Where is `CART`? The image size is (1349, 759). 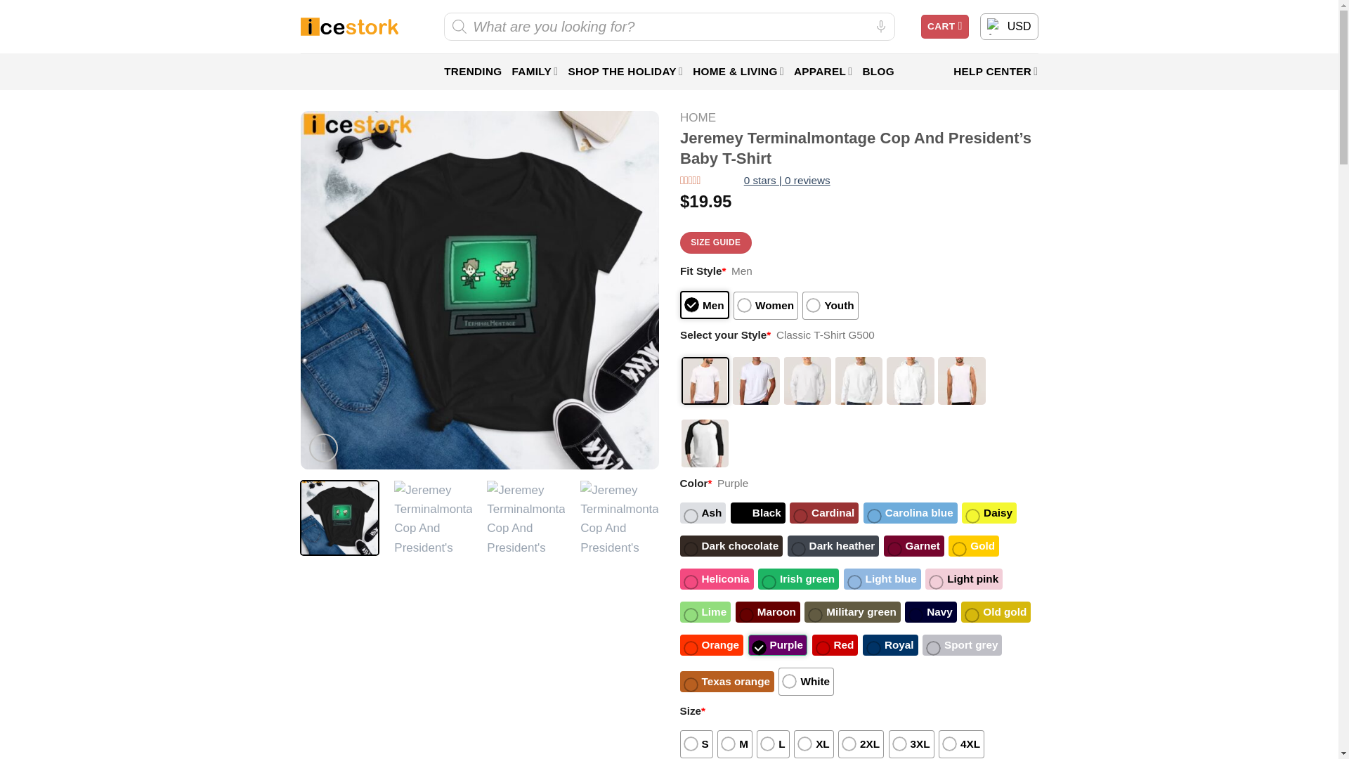 CART is located at coordinates (944, 27).